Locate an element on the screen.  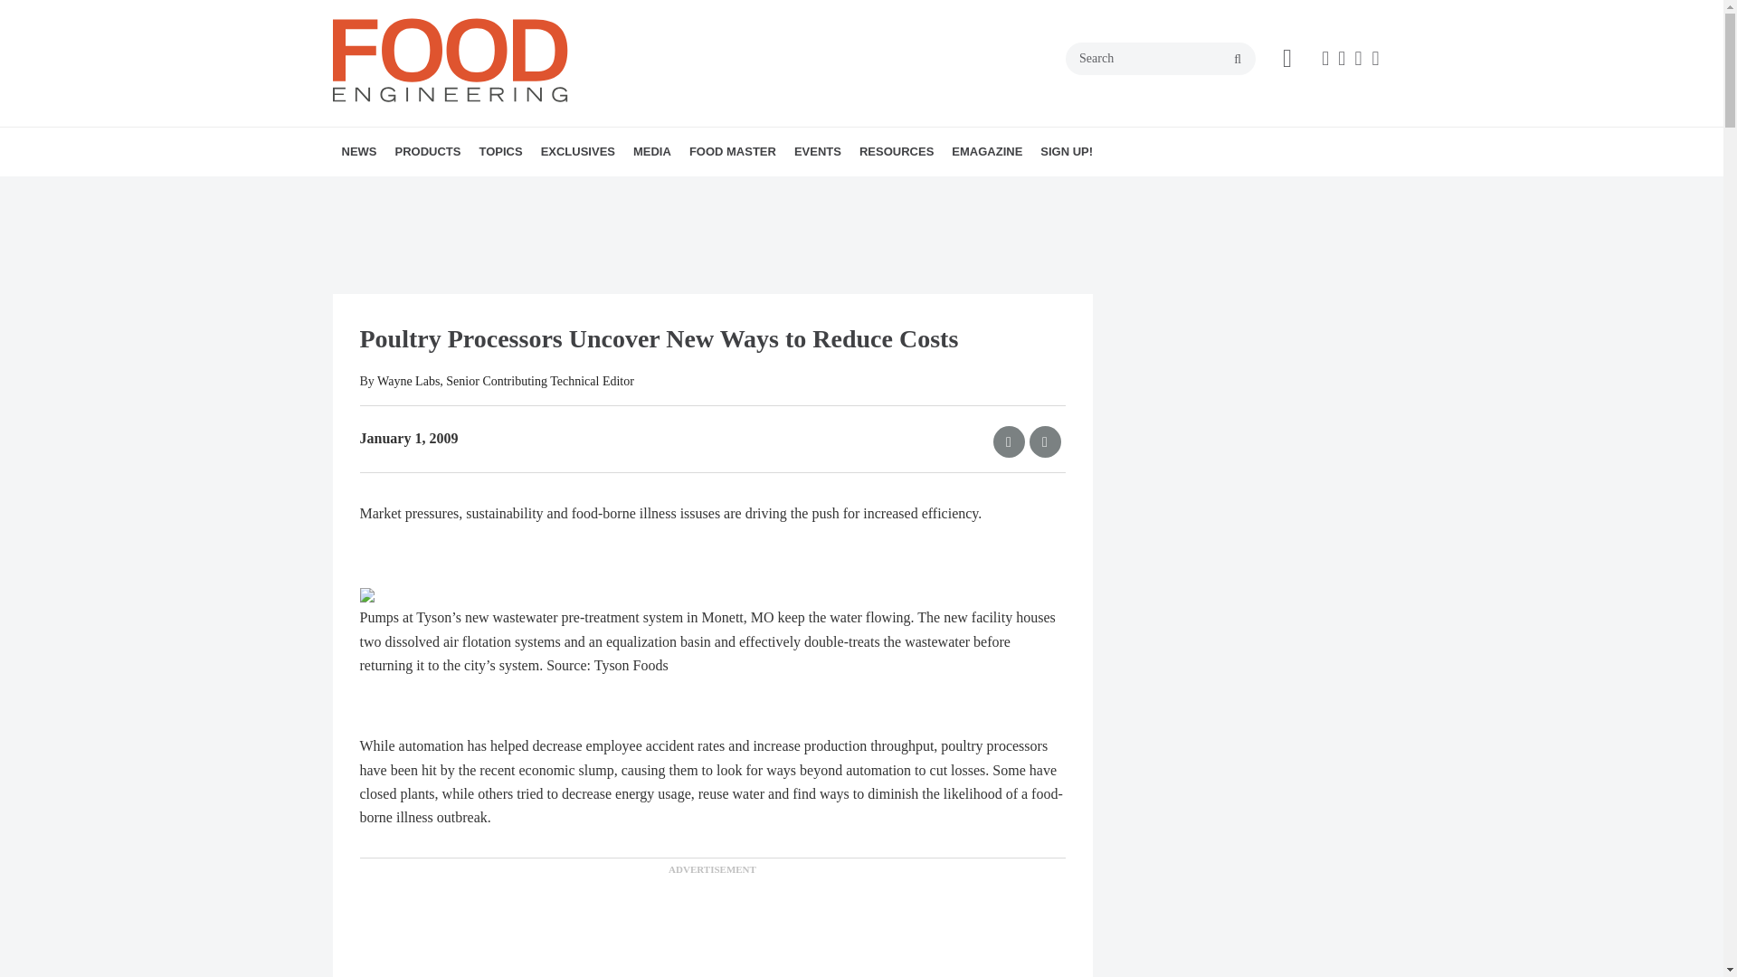
PACKAGING is located at coordinates (628, 191).